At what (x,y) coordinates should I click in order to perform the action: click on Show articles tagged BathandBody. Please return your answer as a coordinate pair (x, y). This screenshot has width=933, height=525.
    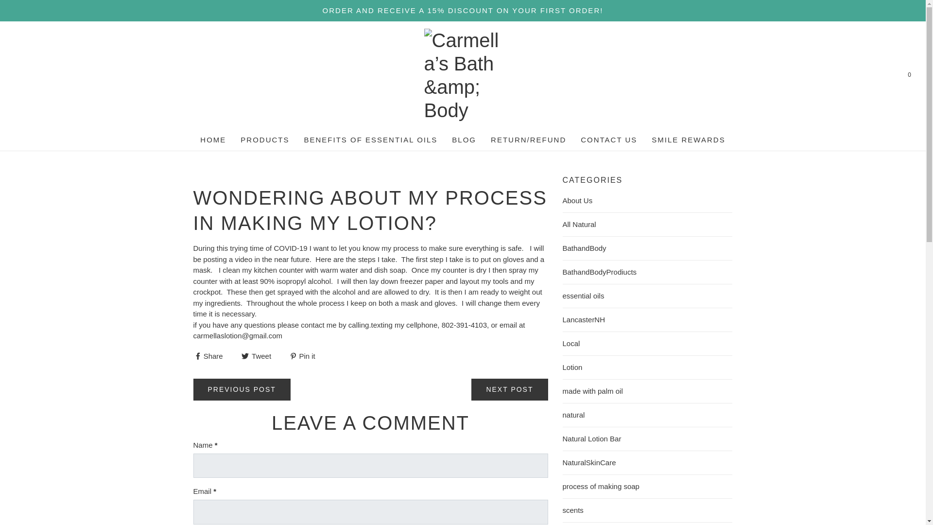
    Looking at the image, I should click on (647, 248).